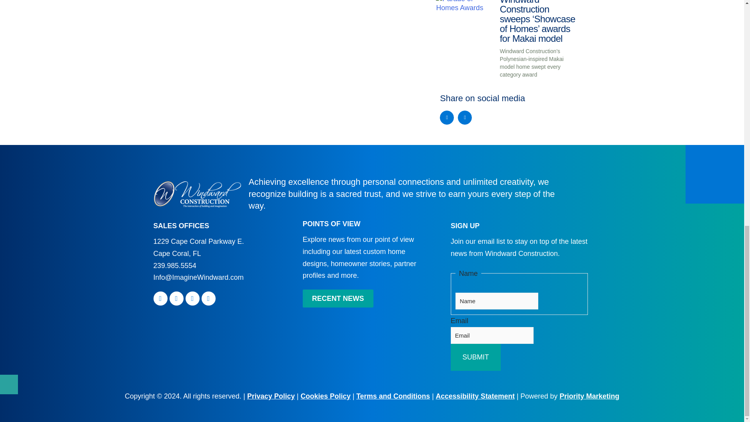 The width and height of the screenshot is (750, 422). Describe the element at coordinates (192, 299) in the screenshot. I see `Linkedin` at that location.